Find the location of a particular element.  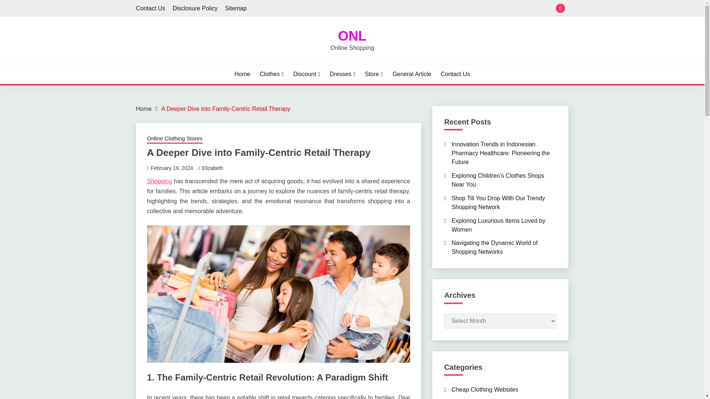

General Article is located at coordinates (412, 74).